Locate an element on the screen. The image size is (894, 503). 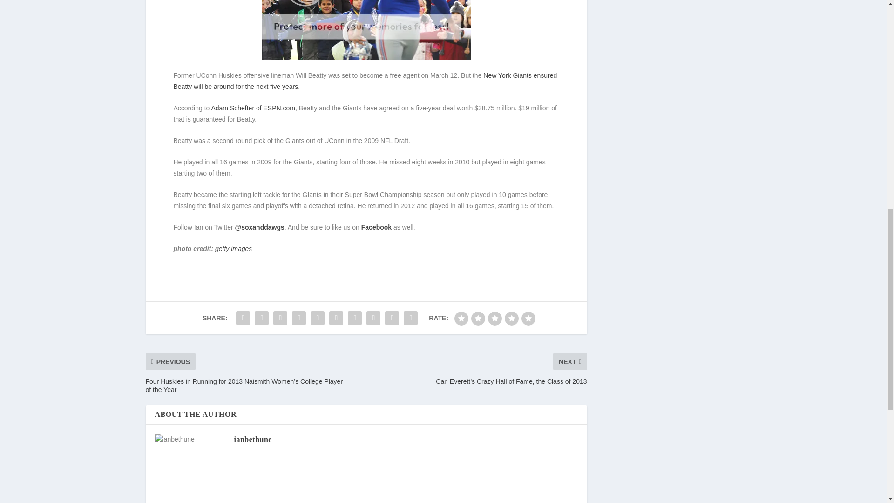
Share "Former Husky Will Beatty Gets Paid" via Buffer is located at coordinates (354, 318).